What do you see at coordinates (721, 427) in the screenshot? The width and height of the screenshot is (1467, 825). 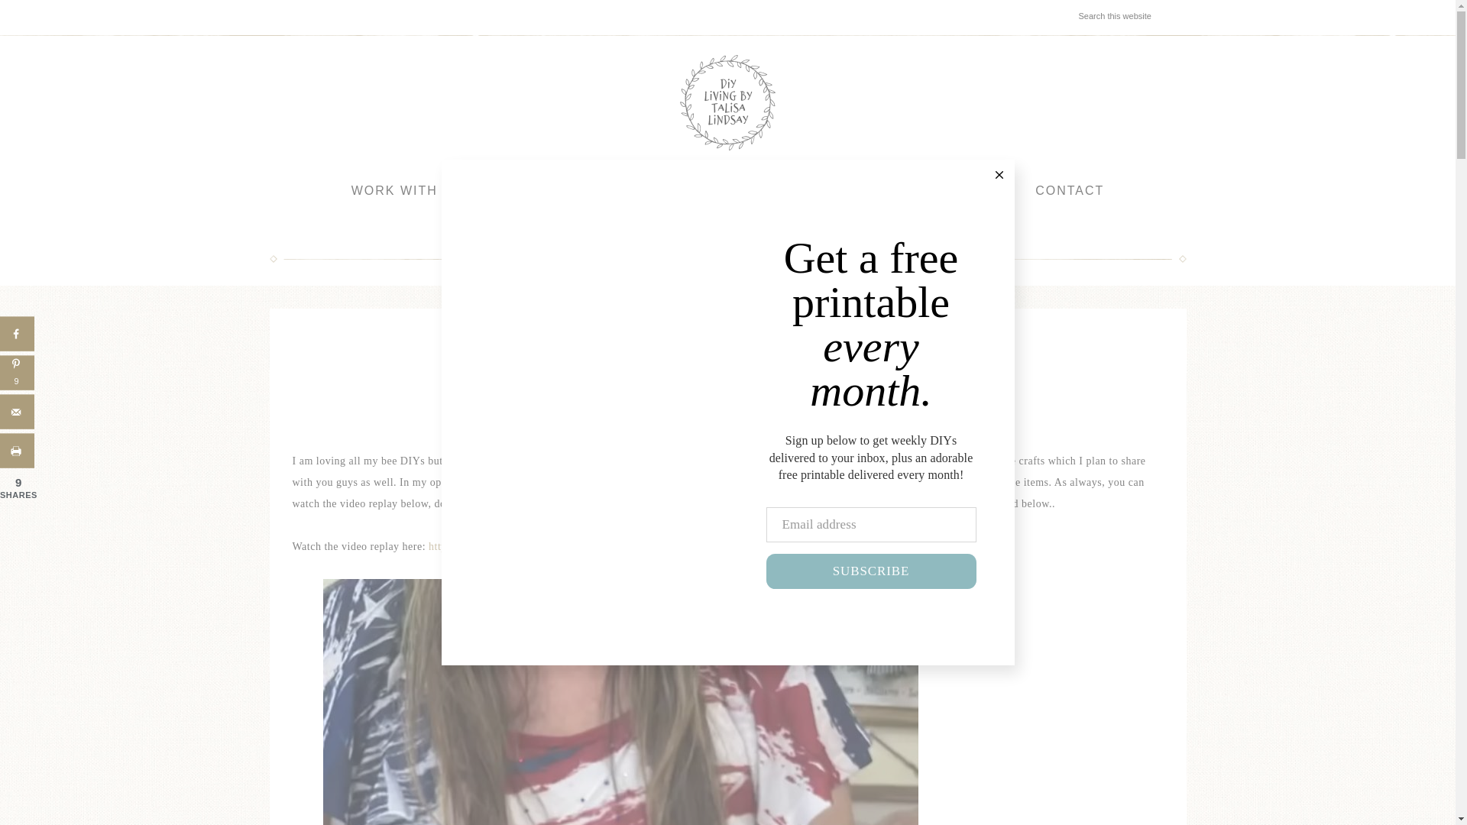 I see `HOME DECOR` at bounding box center [721, 427].